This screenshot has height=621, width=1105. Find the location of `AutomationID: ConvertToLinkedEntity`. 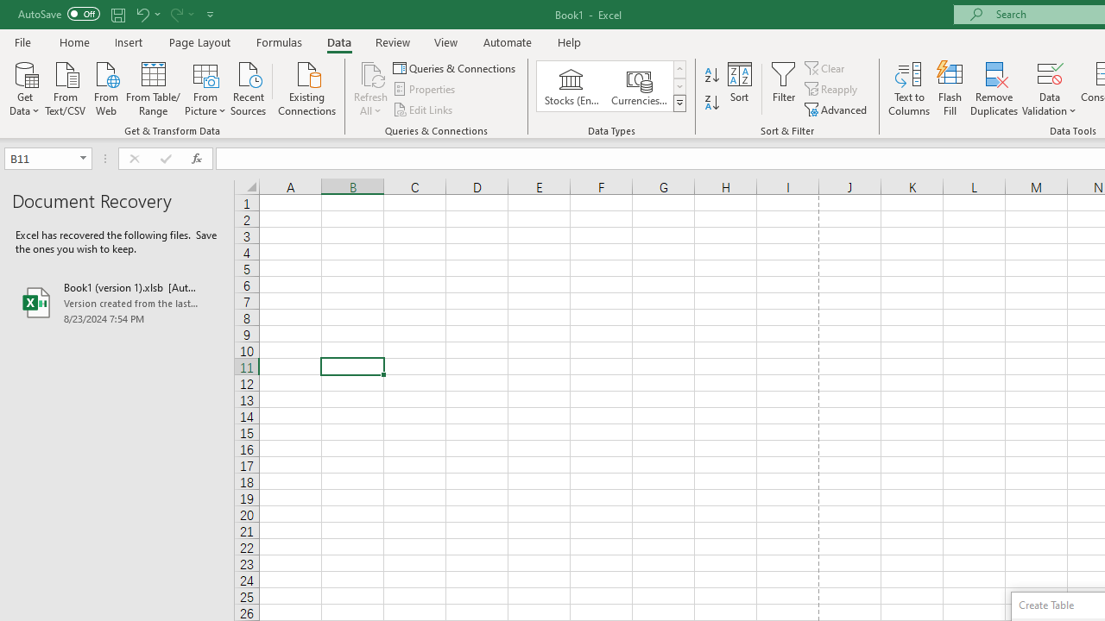

AutomationID: ConvertToLinkedEntity is located at coordinates (611, 86).